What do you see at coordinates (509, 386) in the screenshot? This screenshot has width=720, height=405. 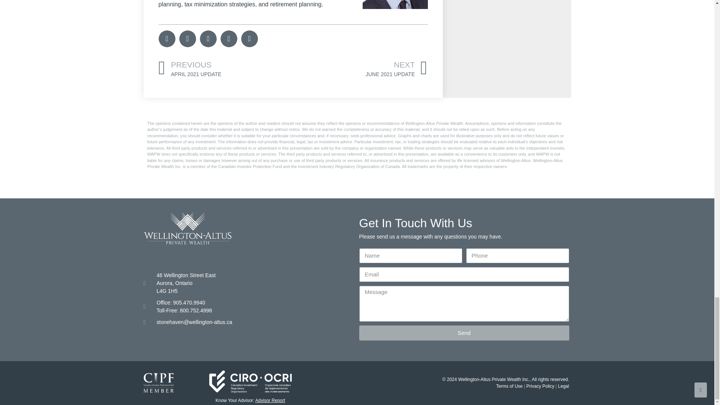 I see `Terms of Use` at bounding box center [509, 386].